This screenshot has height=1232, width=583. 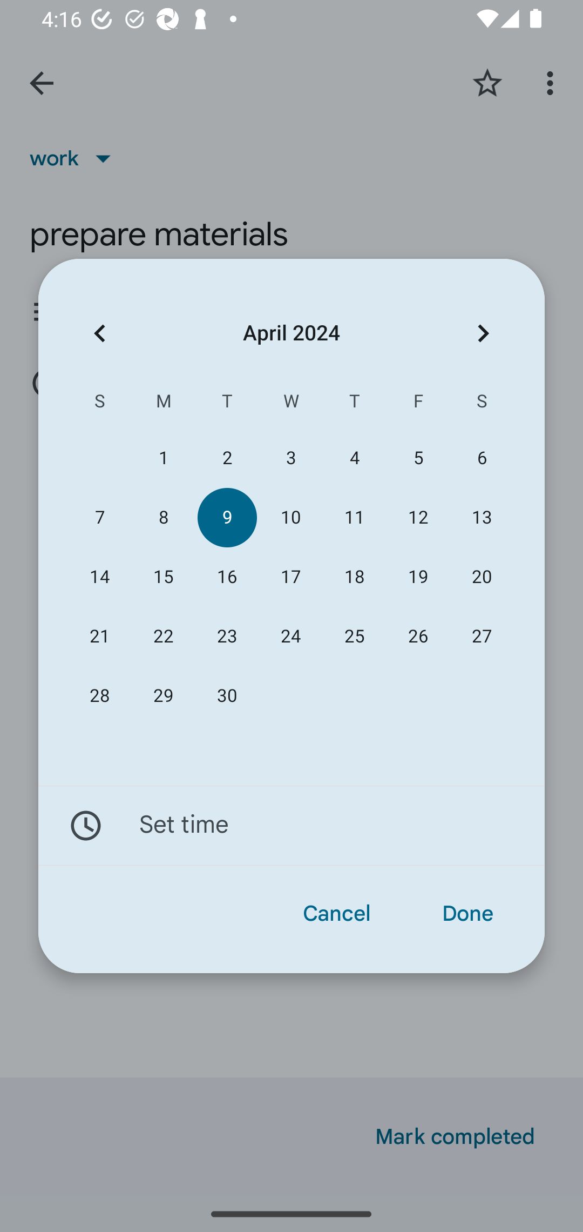 I want to click on 21 21 April 2024, so click(x=100, y=637).